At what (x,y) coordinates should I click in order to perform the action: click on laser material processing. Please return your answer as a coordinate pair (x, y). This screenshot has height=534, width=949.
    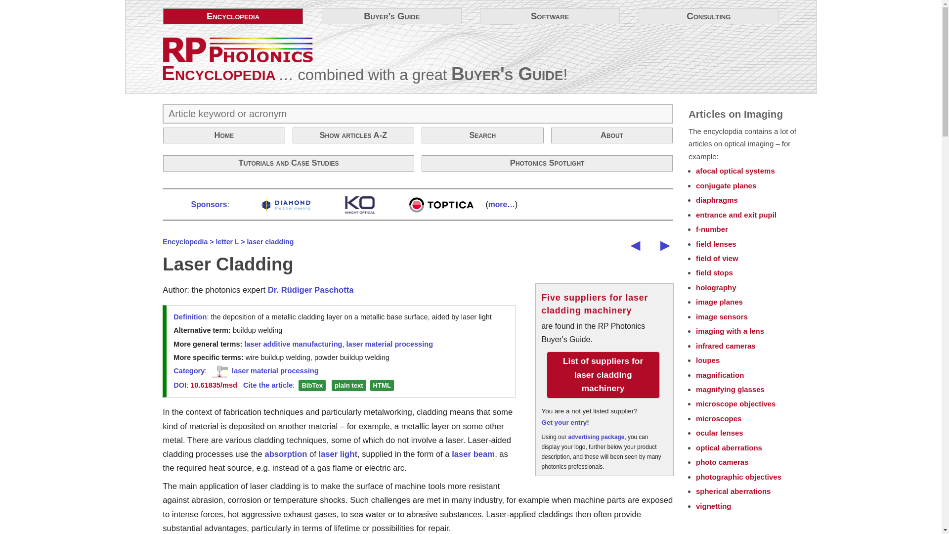
    Looking at the image, I should click on (389, 344).